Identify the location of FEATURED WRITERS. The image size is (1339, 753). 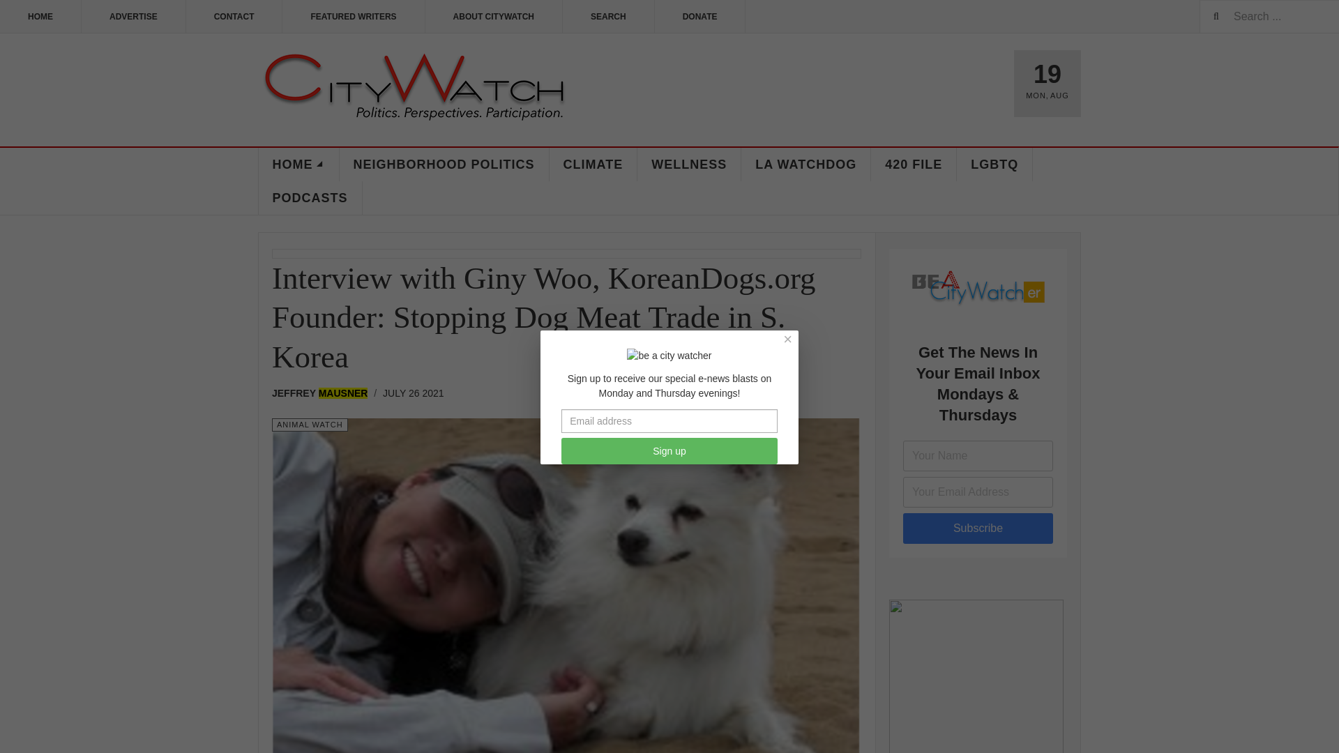
(353, 17).